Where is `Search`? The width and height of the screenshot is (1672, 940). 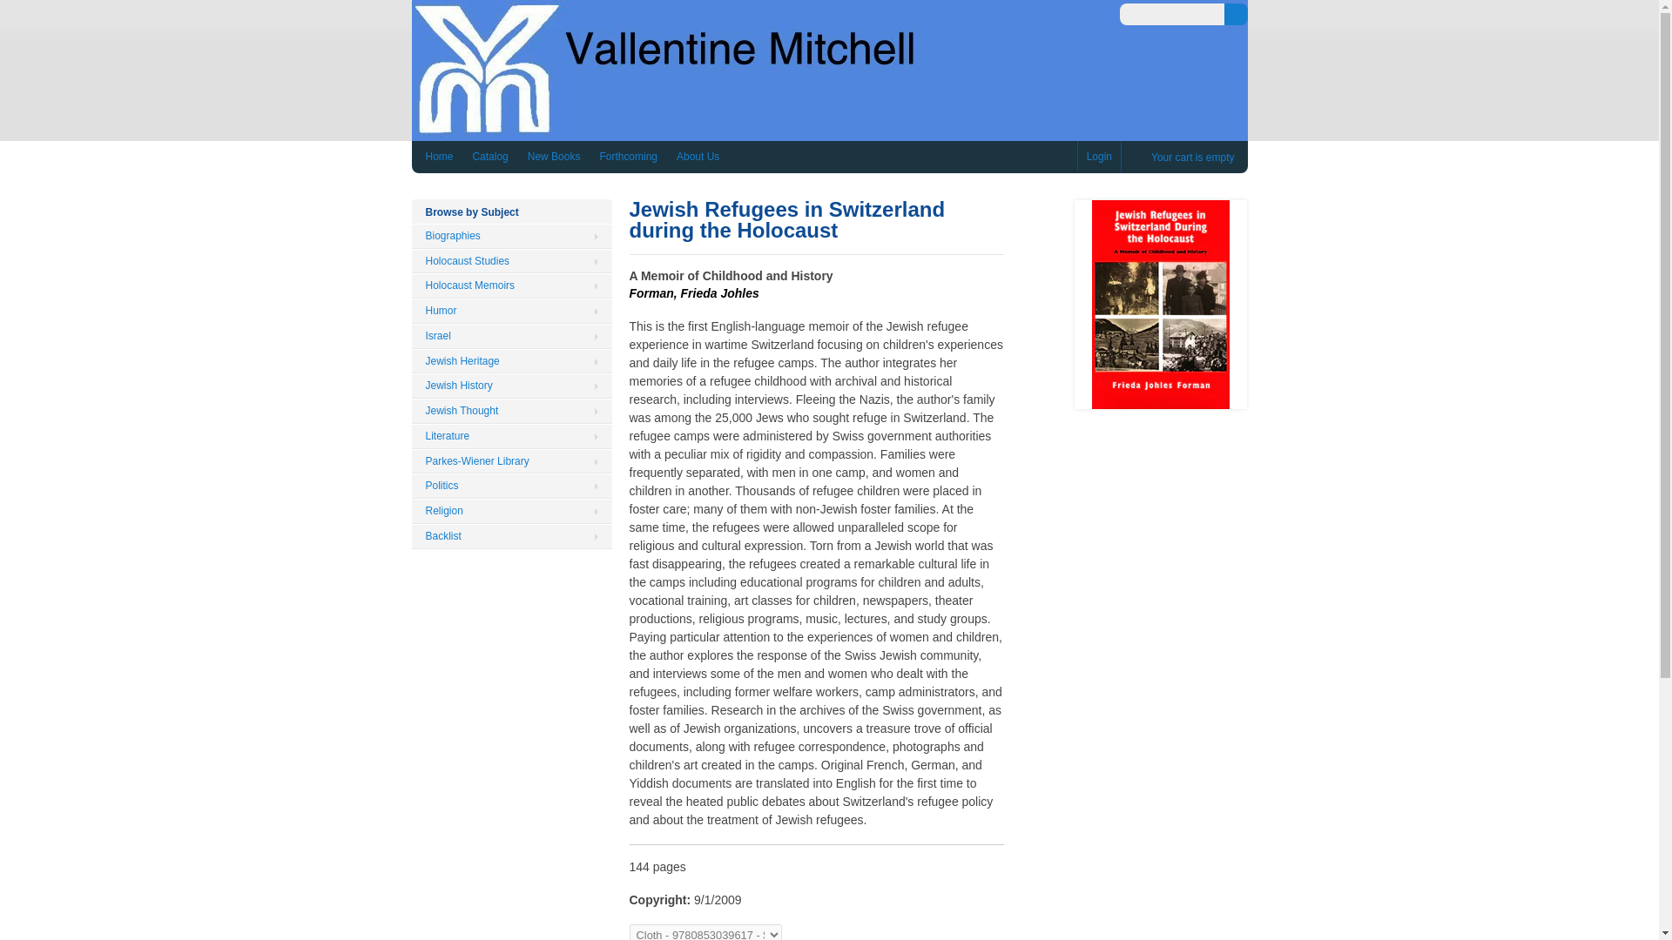
Search is located at coordinates (1235, 14).